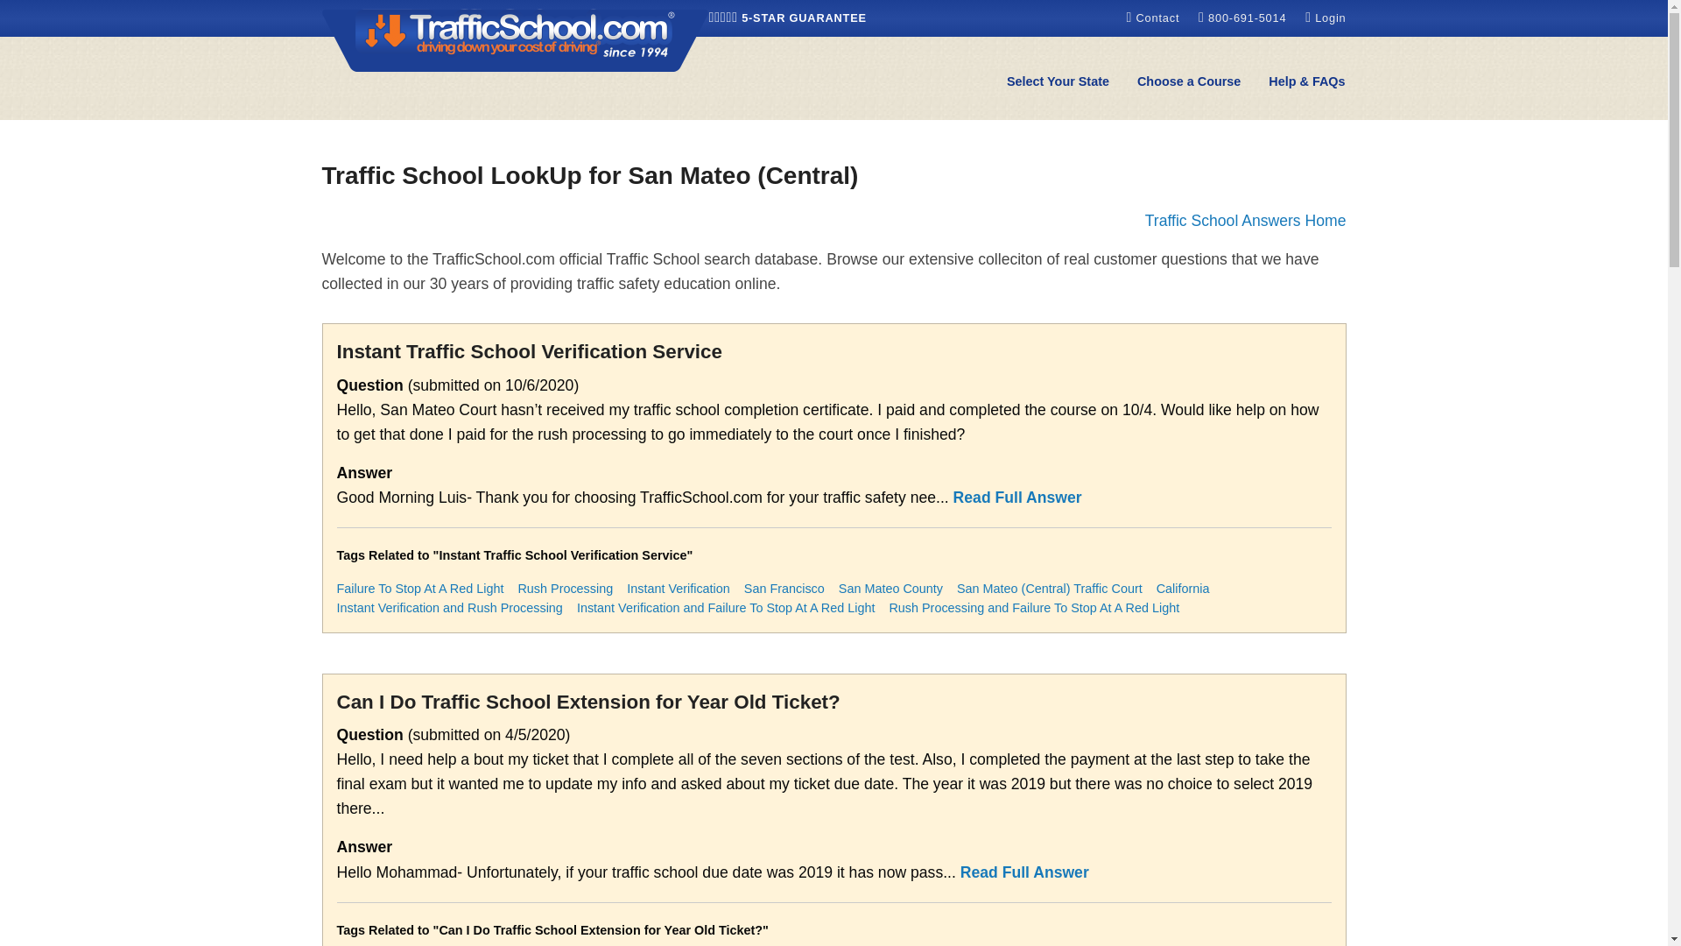 Image resolution: width=1681 pixels, height=946 pixels. I want to click on Login, so click(1326, 18).